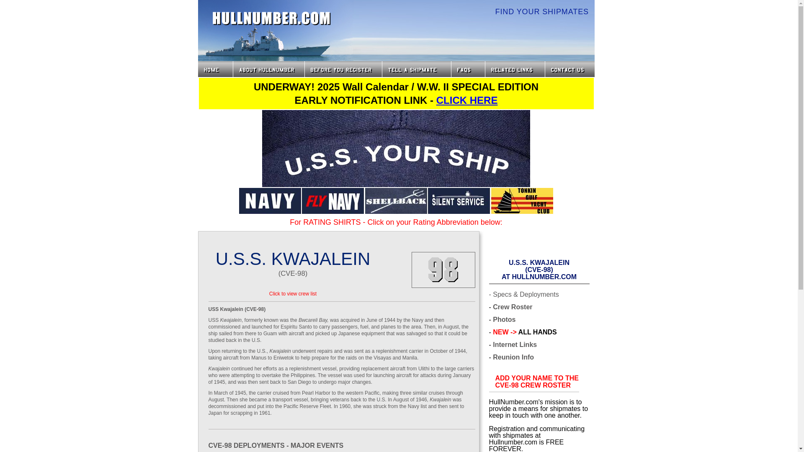 This screenshot has height=452, width=804. What do you see at coordinates (293, 294) in the screenshot?
I see `- Internet Links` at bounding box center [293, 294].